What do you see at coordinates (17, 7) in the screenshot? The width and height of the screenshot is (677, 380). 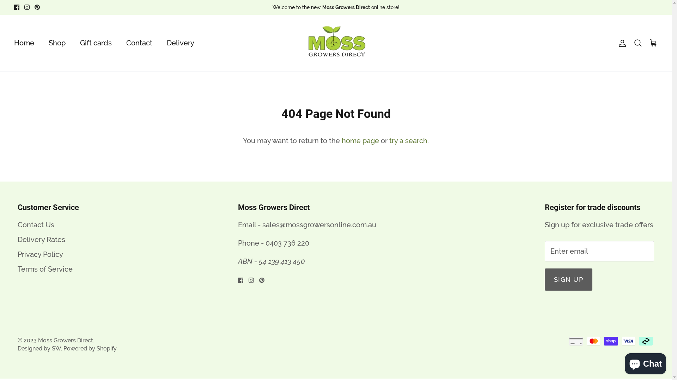 I see `Facebook` at bounding box center [17, 7].